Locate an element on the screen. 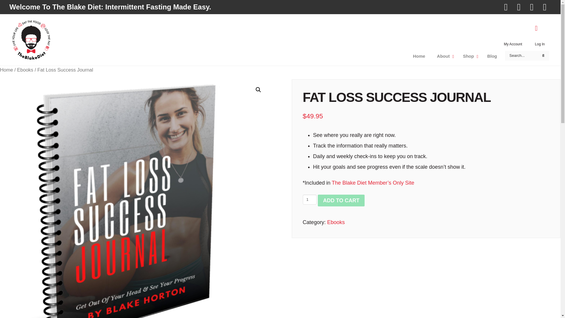  About is located at coordinates (25, 70).